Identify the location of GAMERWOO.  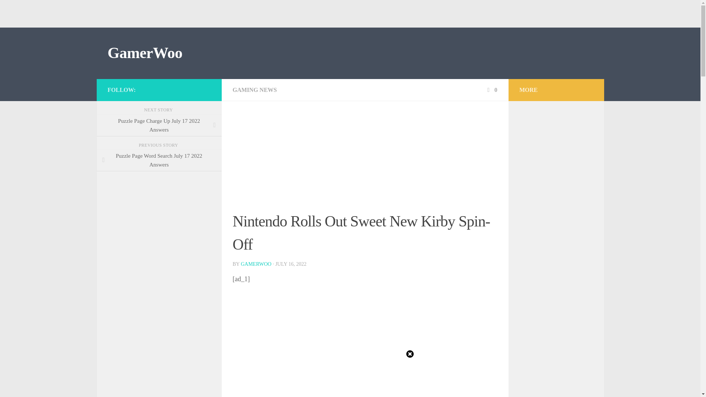
(256, 264).